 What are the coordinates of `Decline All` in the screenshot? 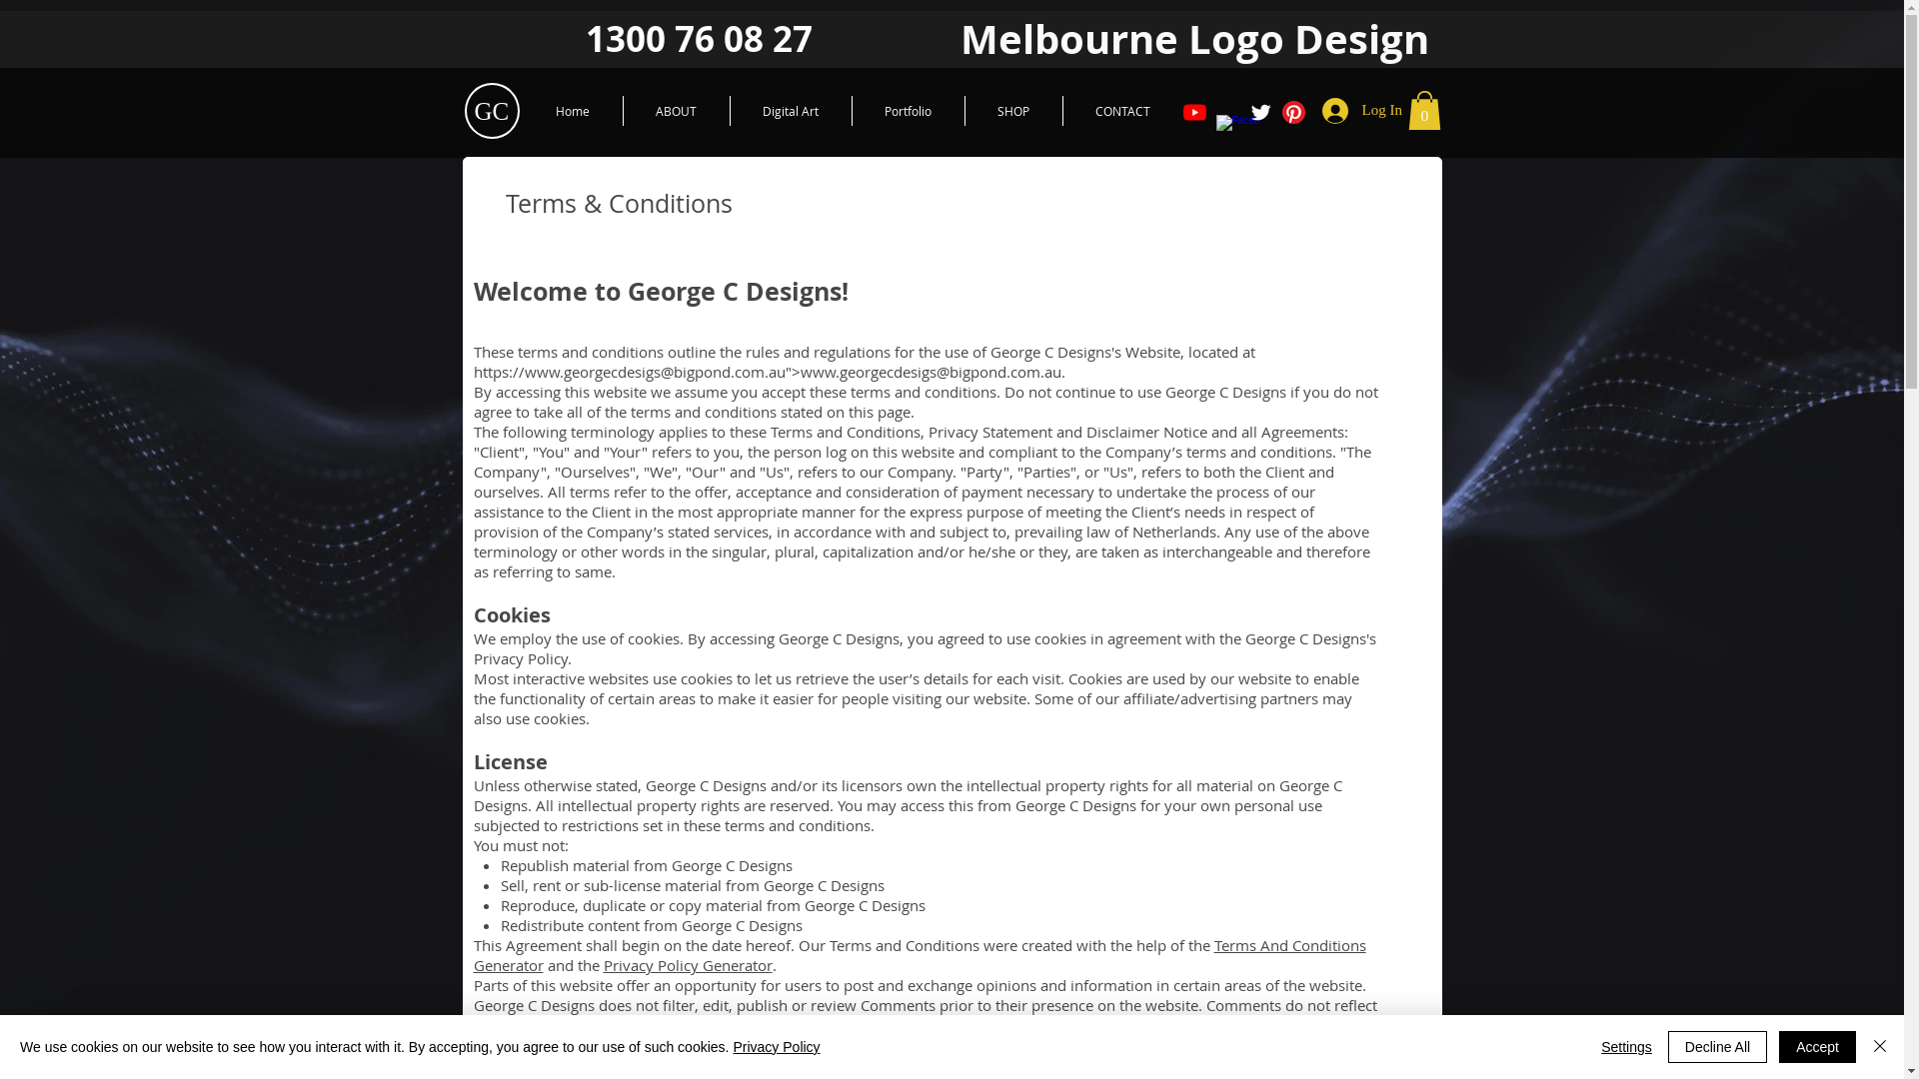 It's located at (1717, 1047).